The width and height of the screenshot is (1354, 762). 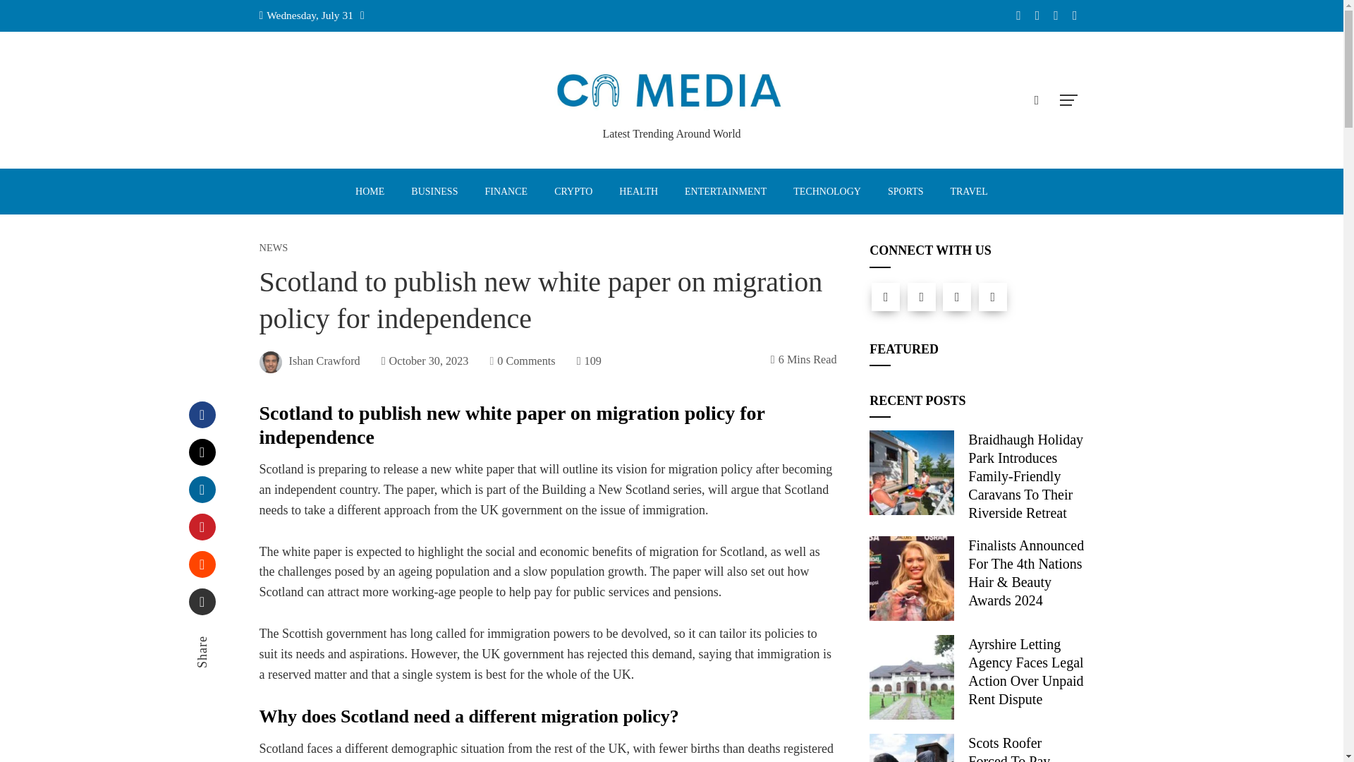 I want to click on CRYPTO, so click(x=573, y=191).